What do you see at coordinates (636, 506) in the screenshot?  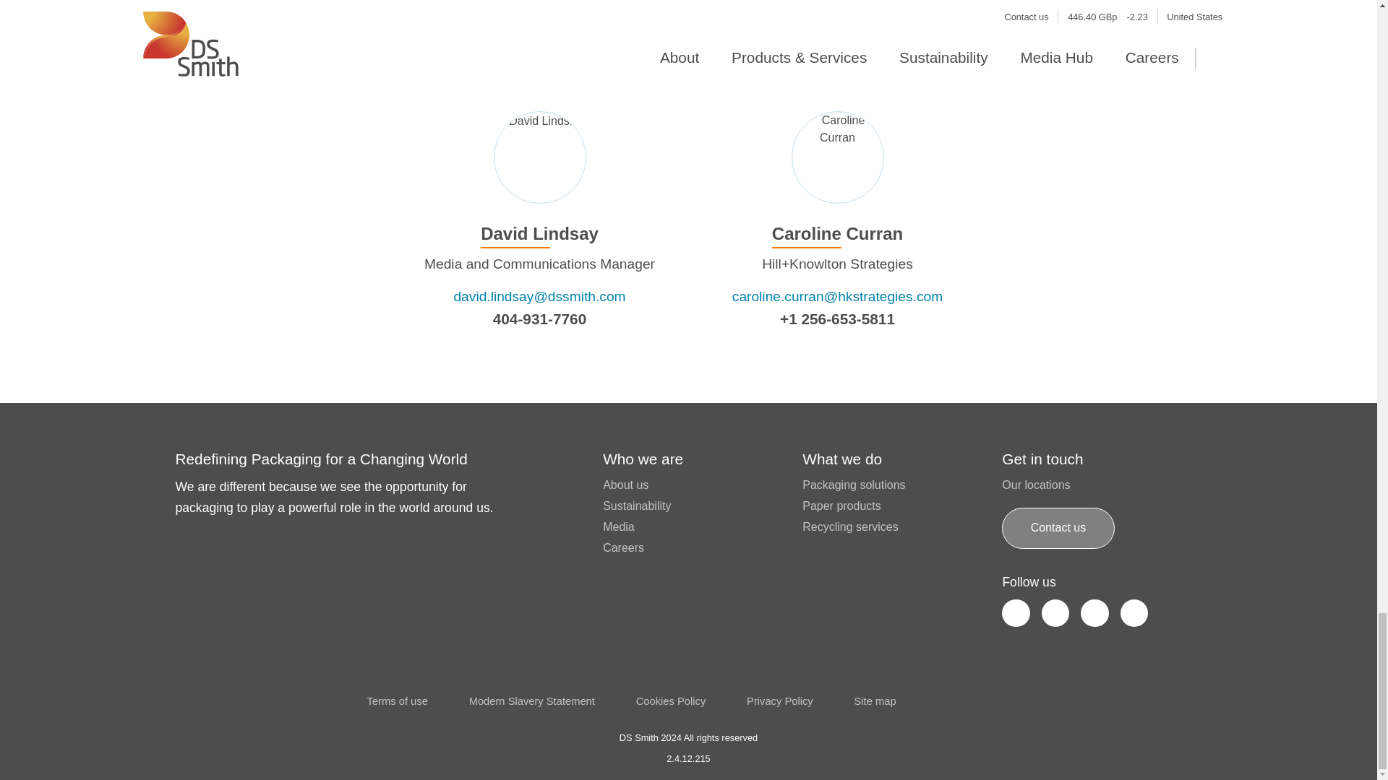 I see `Sustainability` at bounding box center [636, 506].